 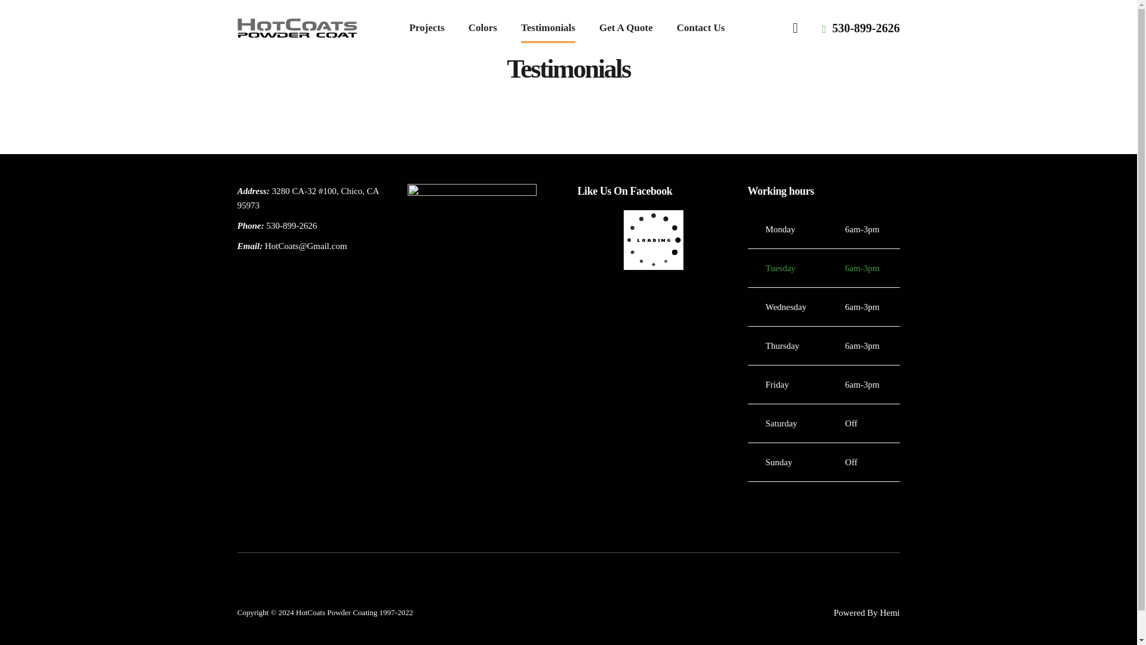 What do you see at coordinates (701, 27) in the screenshot?
I see `Contact Us` at bounding box center [701, 27].